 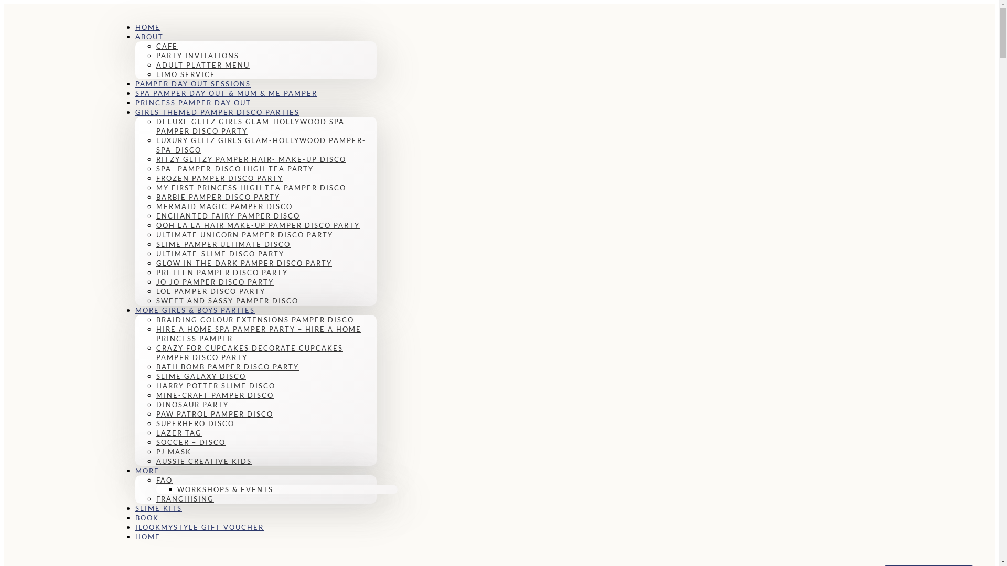 What do you see at coordinates (218, 197) in the screenshot?
I see `BARBIE PAMPER DISCO PARTY` at bounding box center [218, 197].